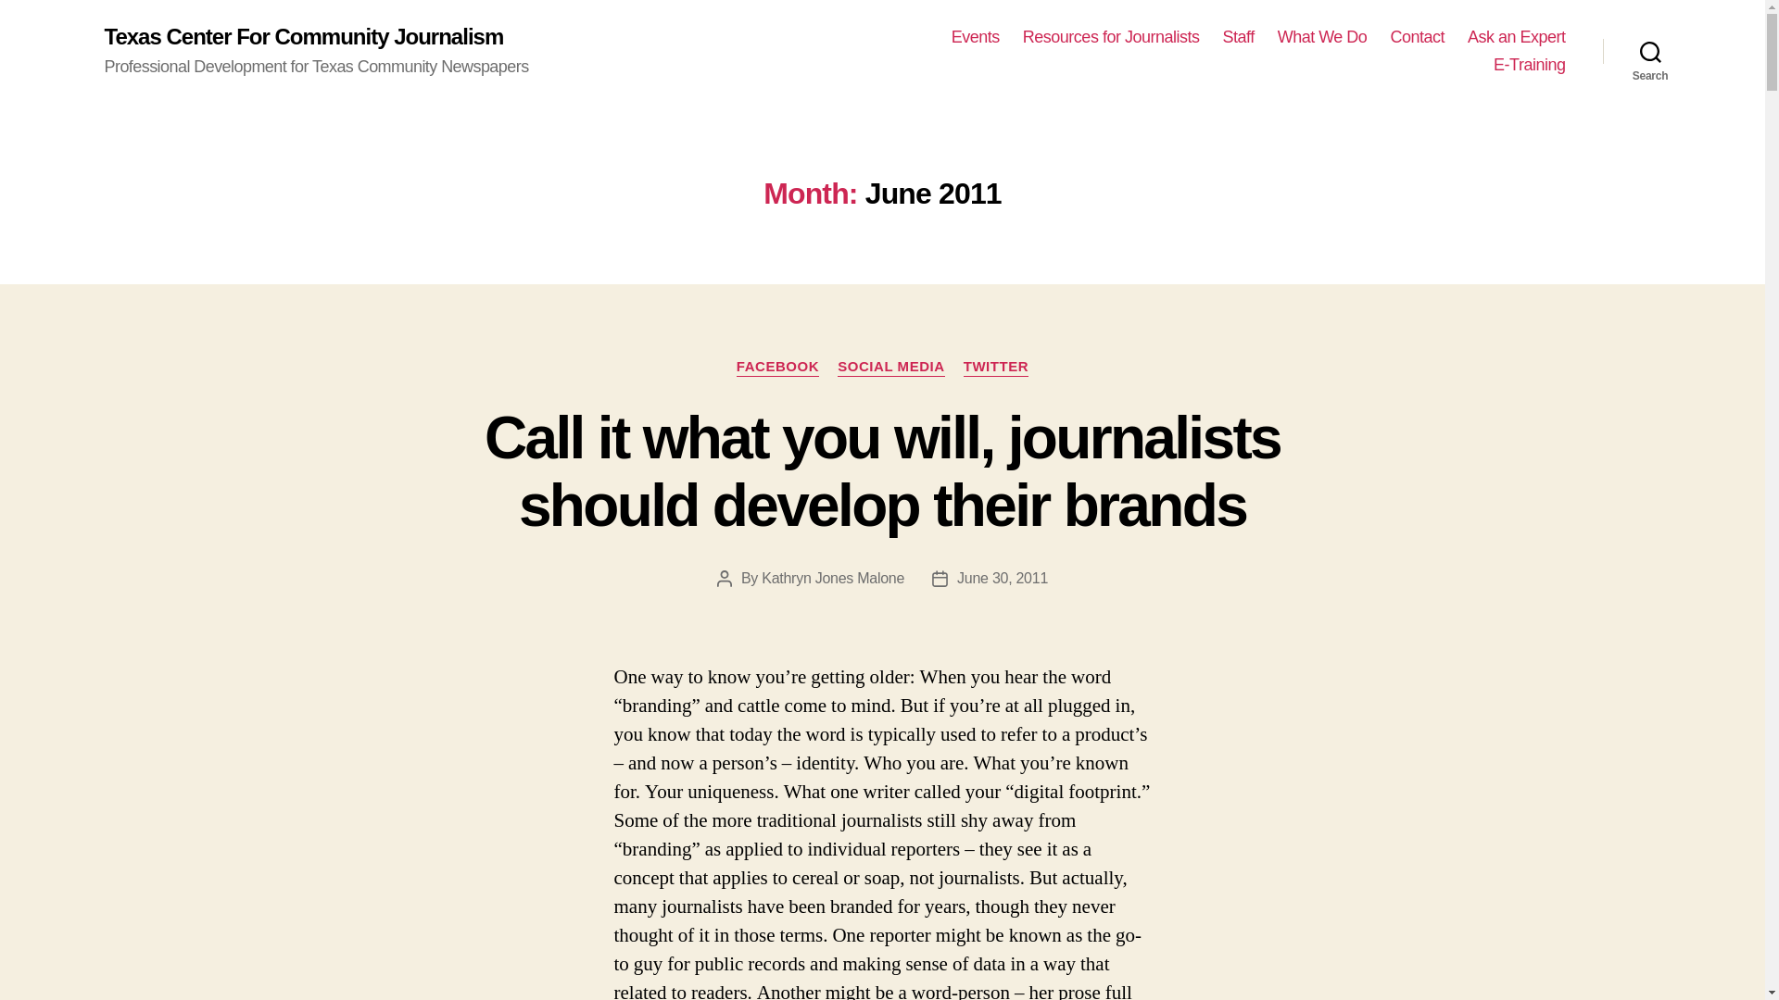 Image resolution: width=1779 pixels, height=1000 pixels. I want to click on Staff, so click(1238, 37).